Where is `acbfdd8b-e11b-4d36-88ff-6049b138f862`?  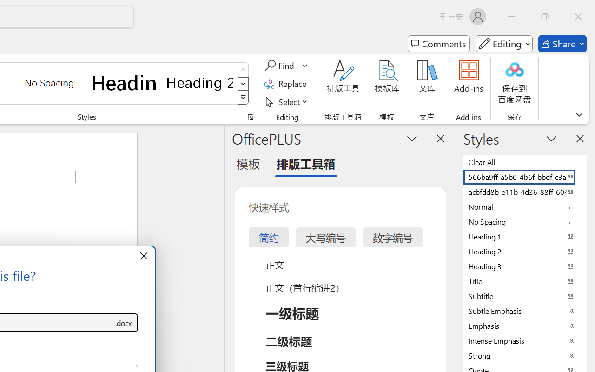 acbfdd8b-e11b-4d36-88ff-6049b138f862 is located at coordinates (525, 192).